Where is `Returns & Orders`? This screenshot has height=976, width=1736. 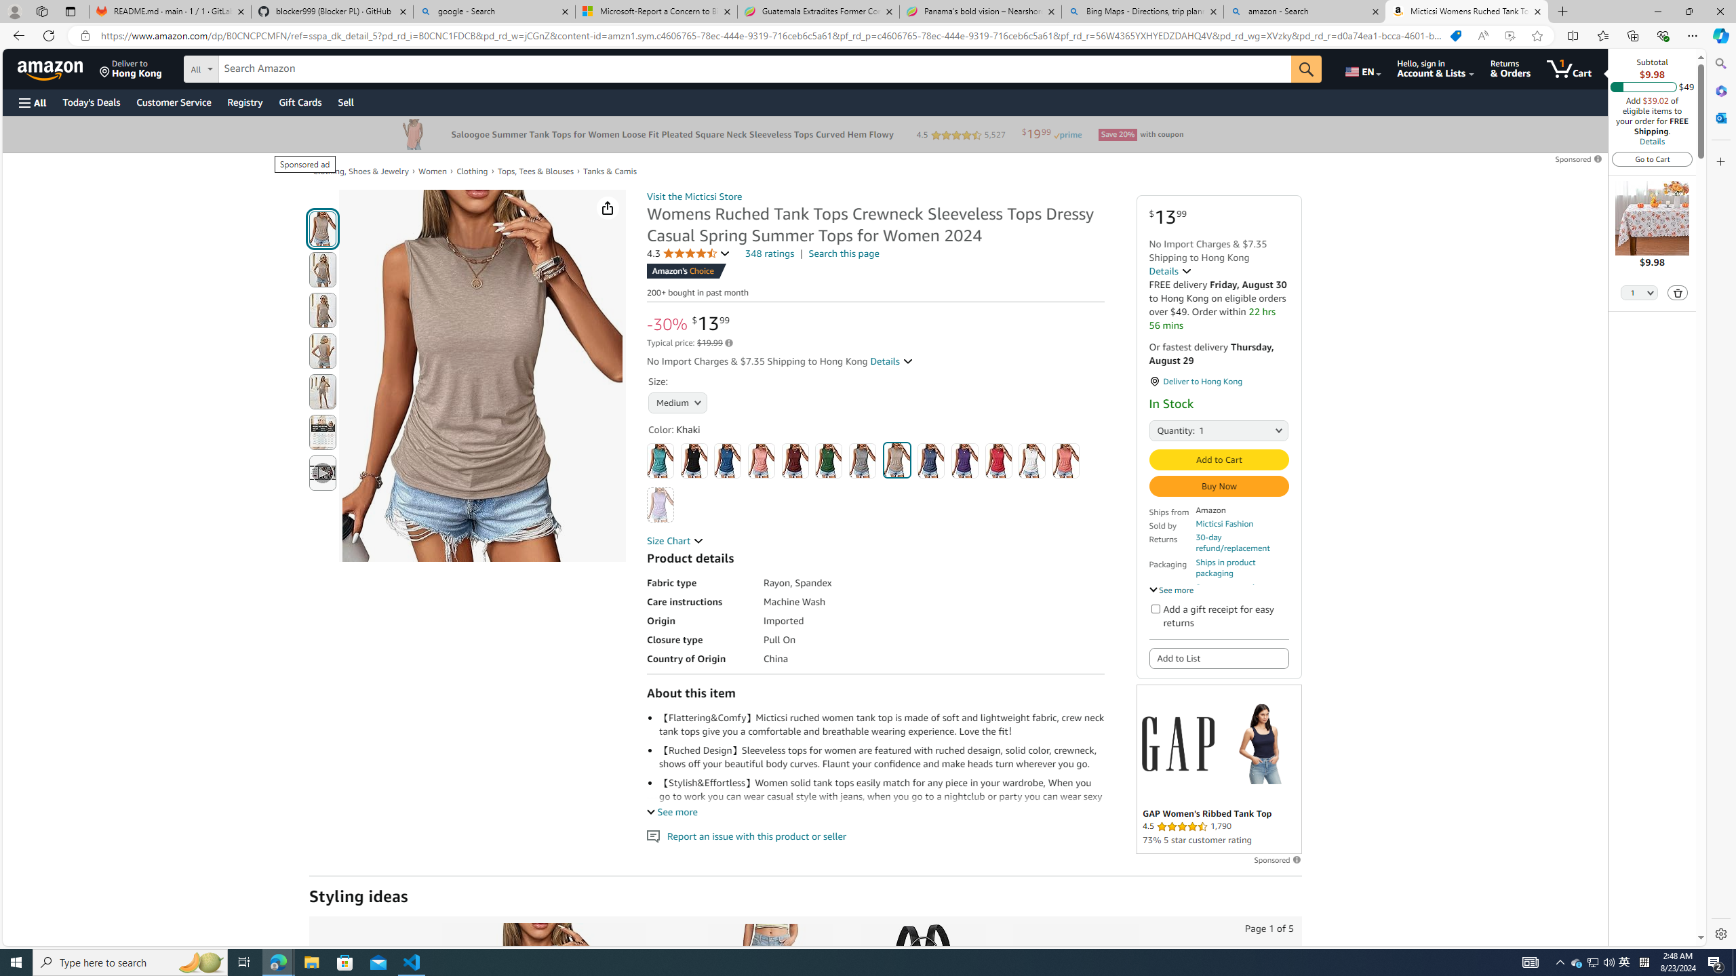
Returns & Orders is located at coordinates (1510, 68).